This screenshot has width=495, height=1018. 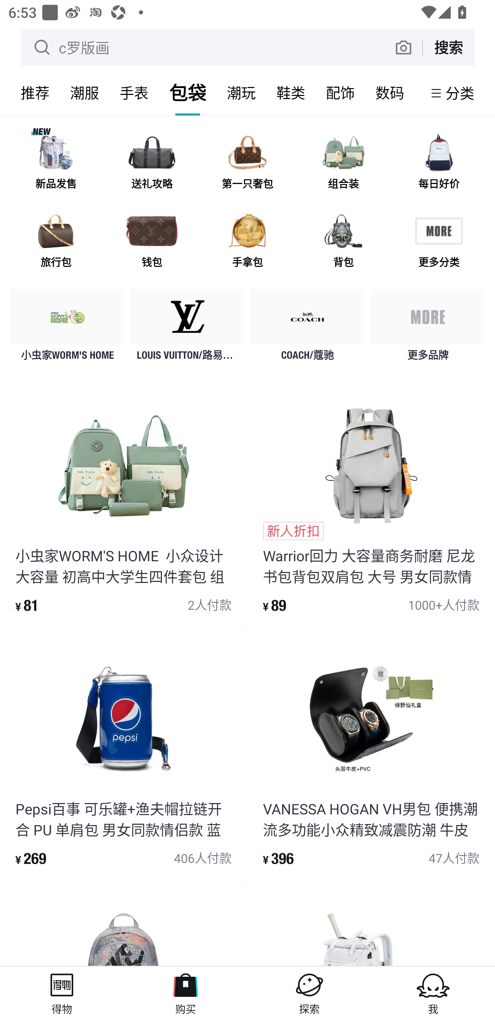 I want to click on 每日好价, so click(x=439, y=163).